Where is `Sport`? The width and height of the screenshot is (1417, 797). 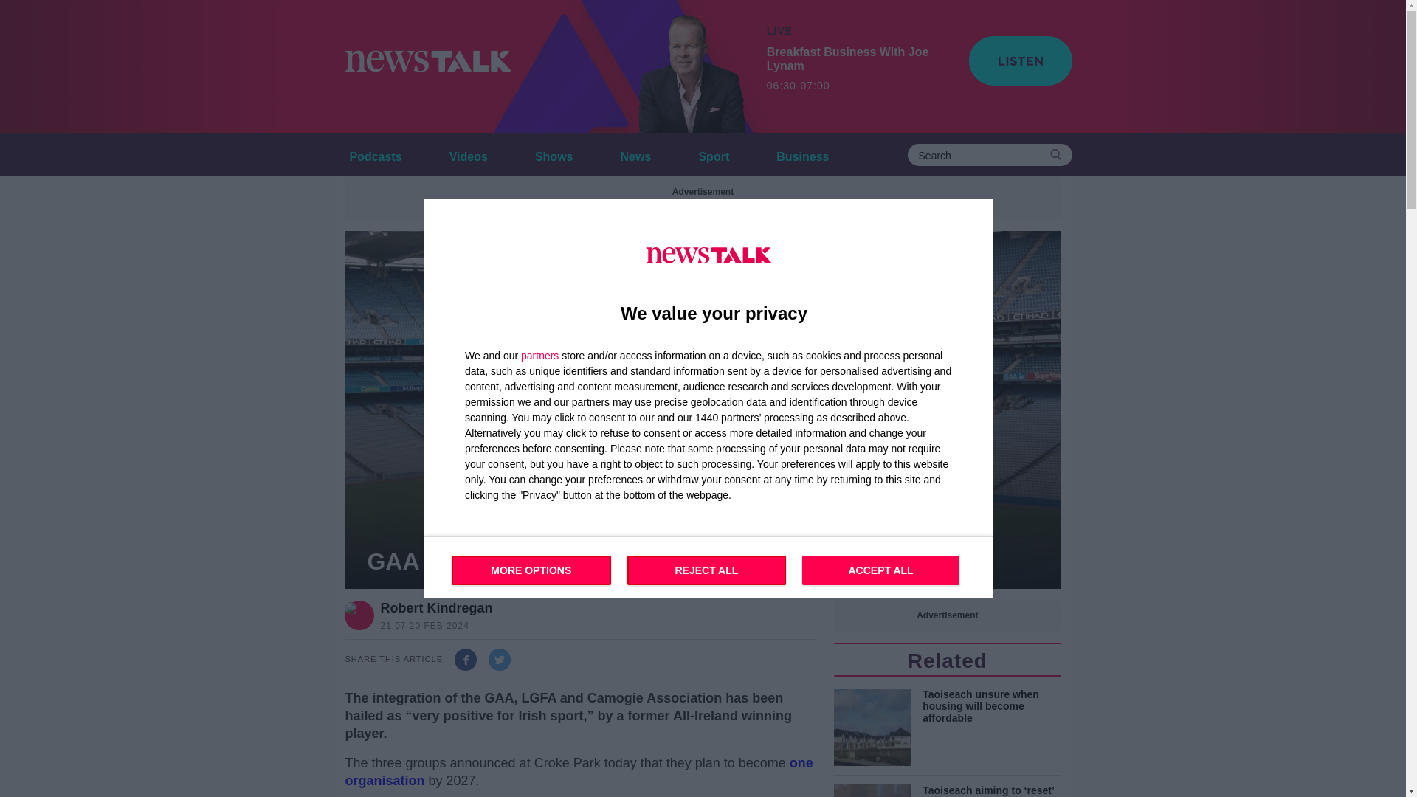 Sport is located at coordinates (714, 154).